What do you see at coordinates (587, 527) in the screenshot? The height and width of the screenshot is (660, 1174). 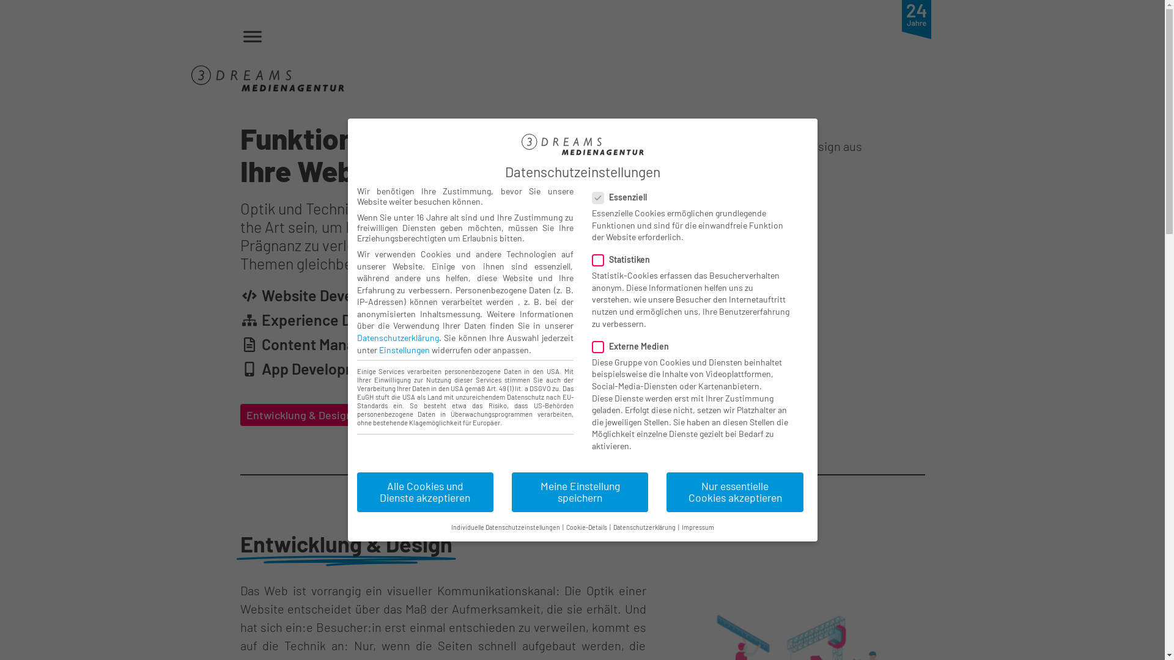 I see `Cookie-Details` at bounding box center [587, 527].